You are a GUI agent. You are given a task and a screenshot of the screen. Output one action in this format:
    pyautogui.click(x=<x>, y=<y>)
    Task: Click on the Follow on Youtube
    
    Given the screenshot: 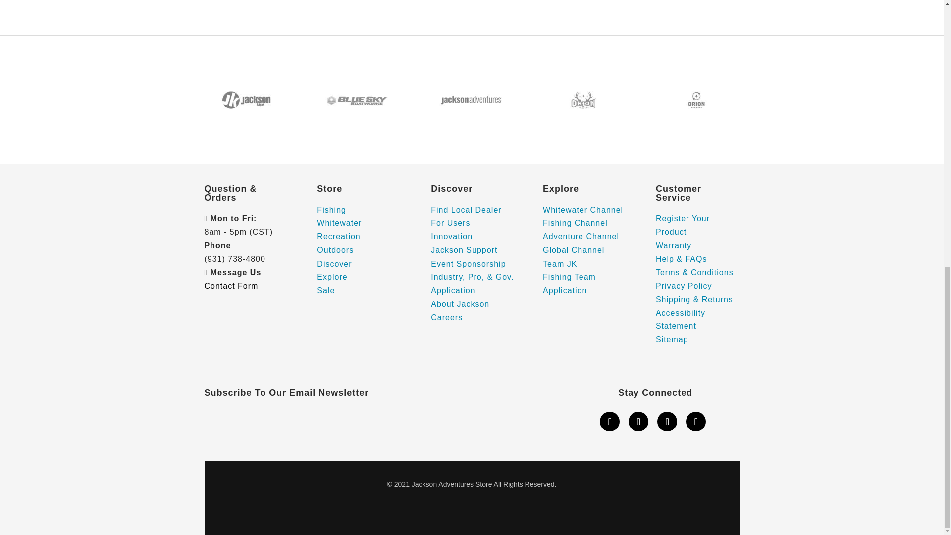 What is the action you would take?
    pyautogui.click(x=667, y=421)
    